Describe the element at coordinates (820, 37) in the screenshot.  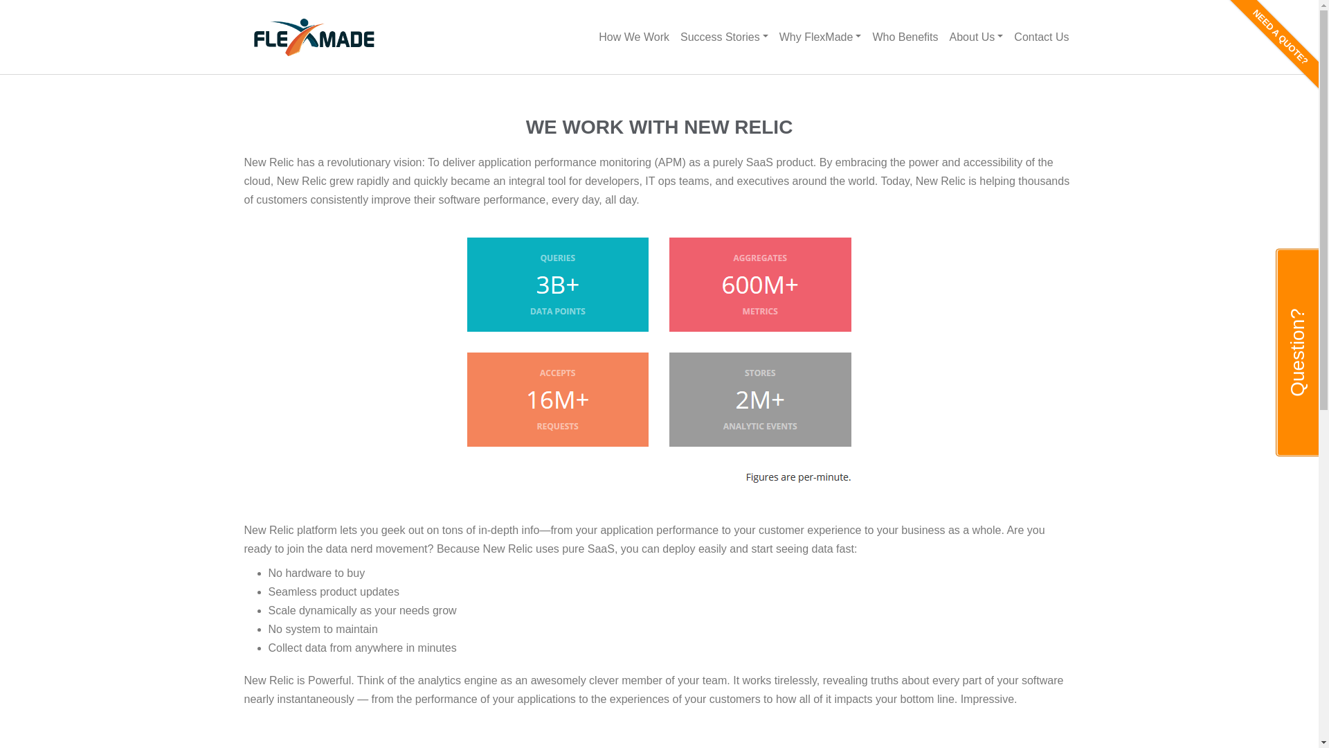
I see `Why FlexMade` at that location.